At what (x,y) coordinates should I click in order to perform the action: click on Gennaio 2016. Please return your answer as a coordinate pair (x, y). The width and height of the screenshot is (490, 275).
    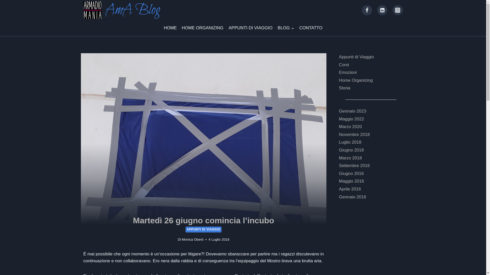
    Looking at the image, I should click on (353, 197).